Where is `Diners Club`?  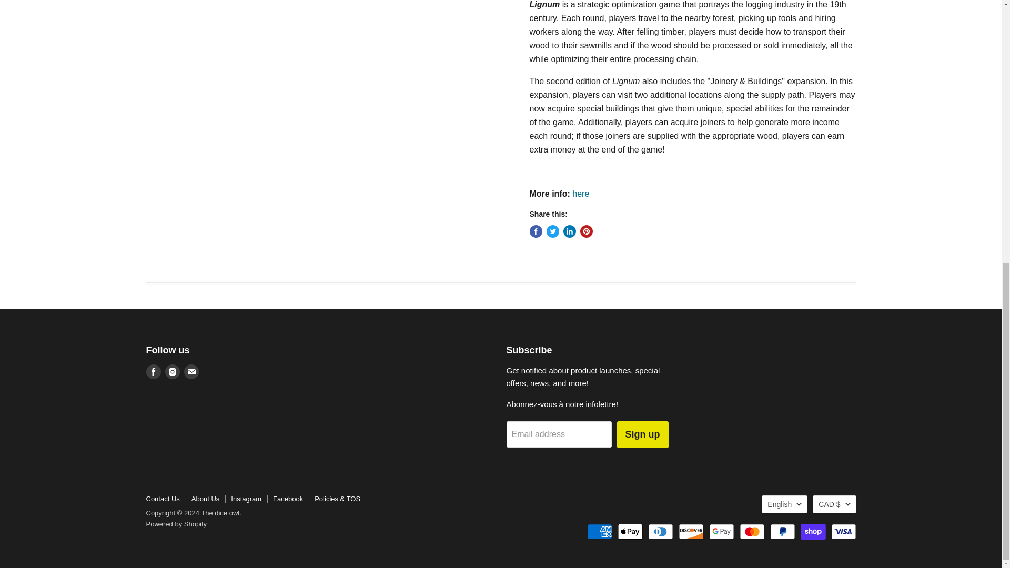
Diners Club is located at coordinates (661, 531).